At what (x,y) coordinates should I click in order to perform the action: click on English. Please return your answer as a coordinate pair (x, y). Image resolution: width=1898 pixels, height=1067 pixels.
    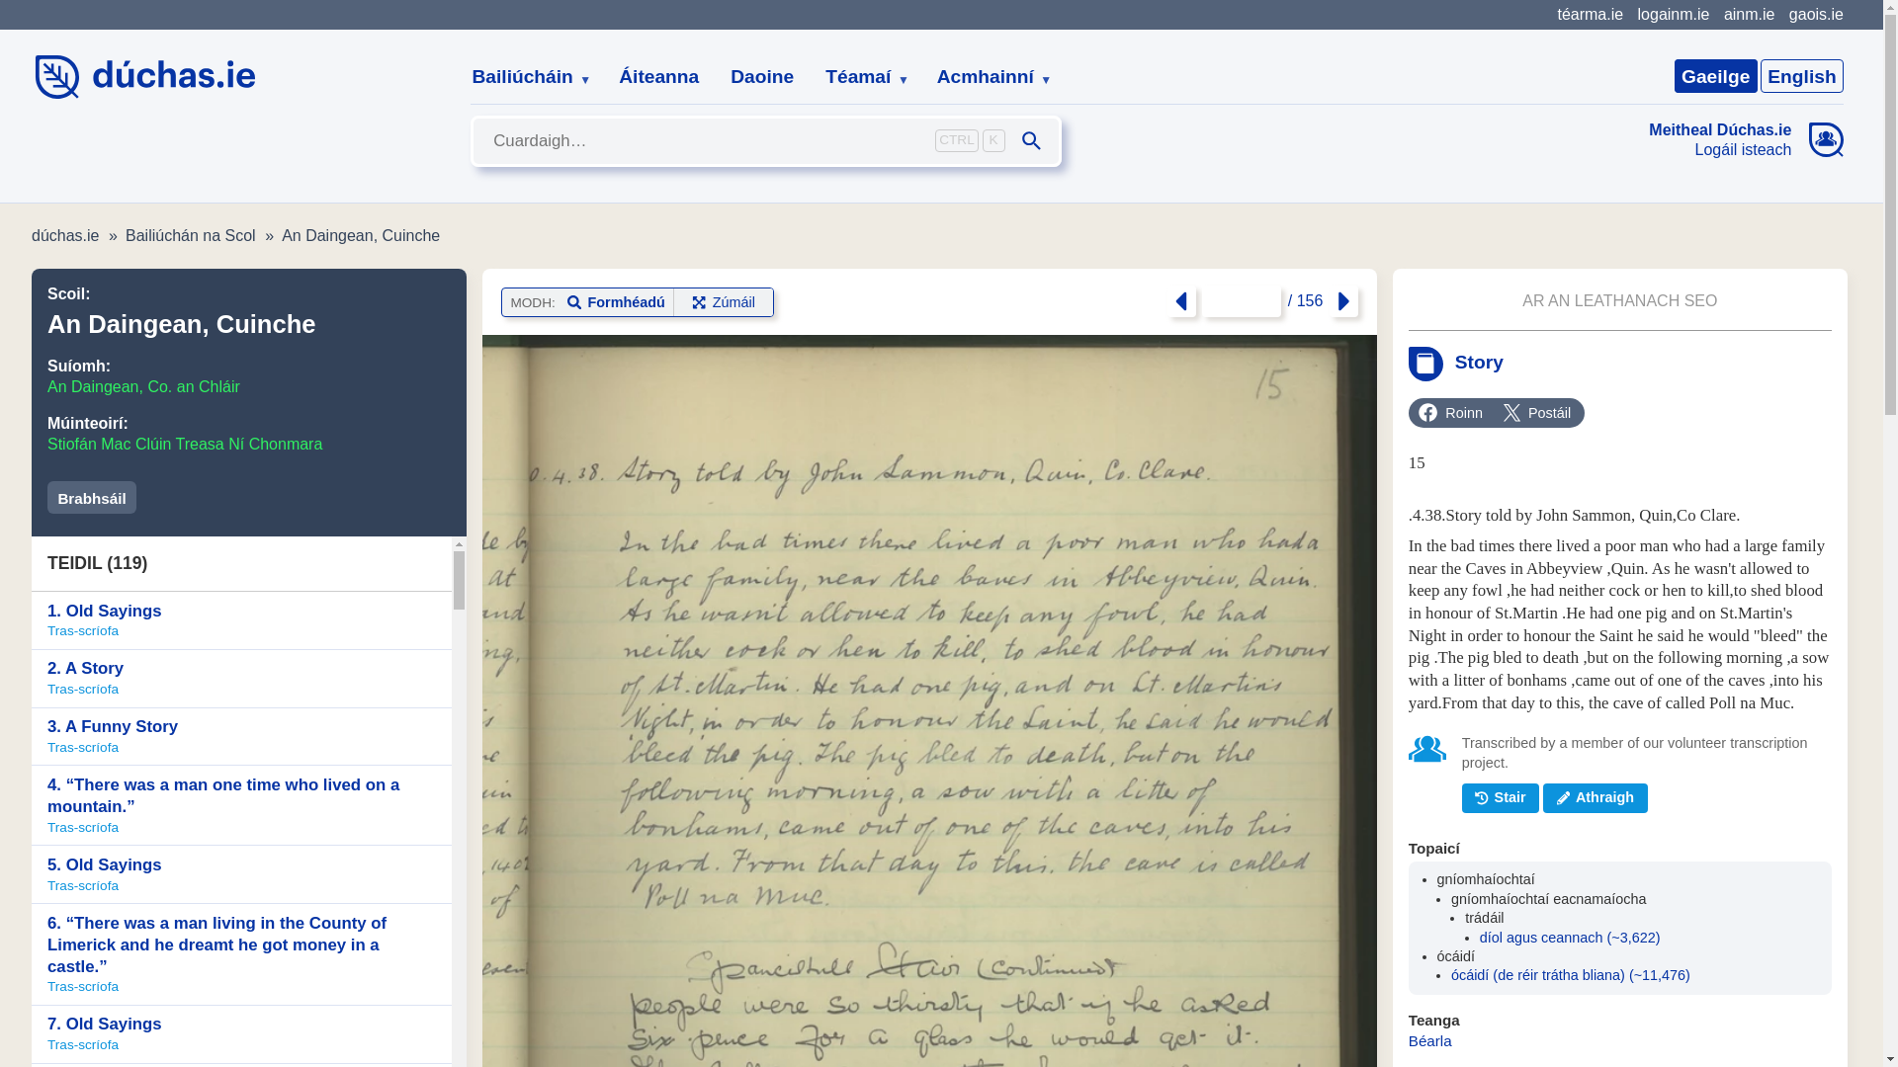
    Looking at the image, I should click on (1801, 75).